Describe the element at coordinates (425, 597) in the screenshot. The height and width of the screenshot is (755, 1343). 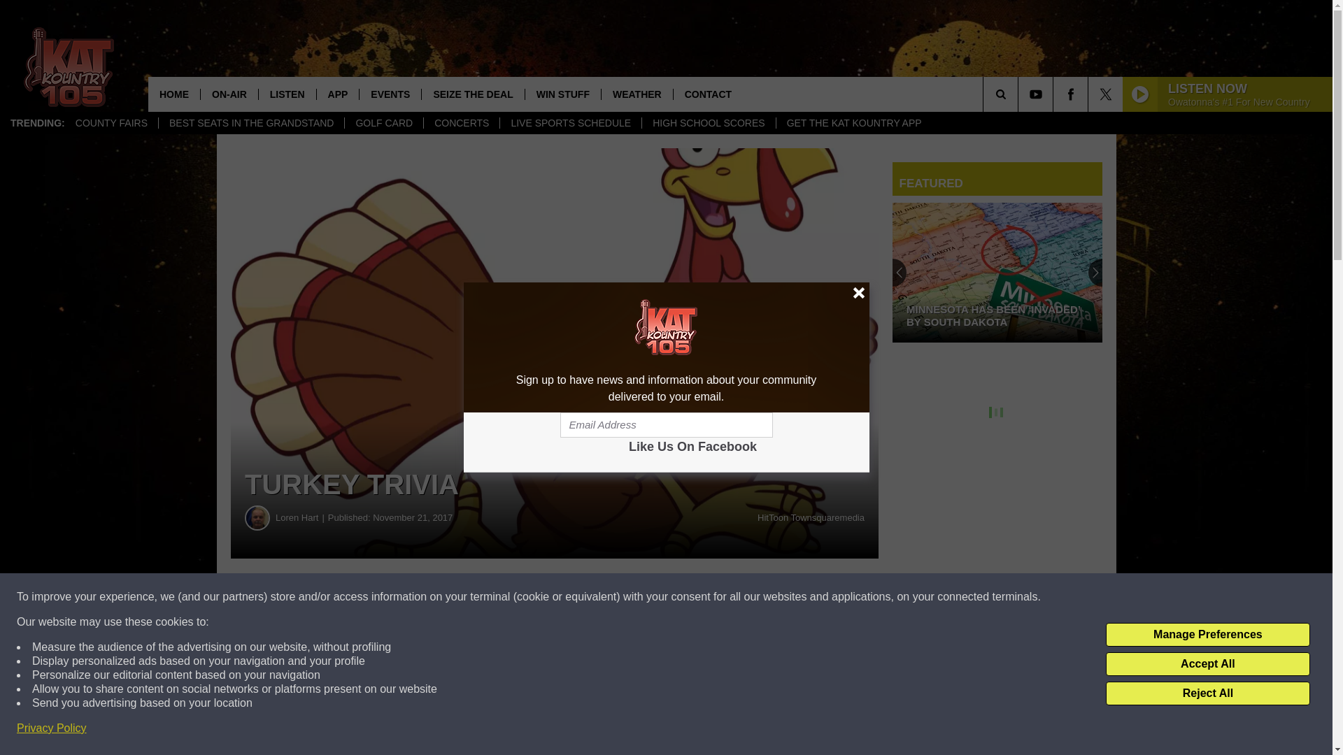
I see `Share on Facebook` at that location.